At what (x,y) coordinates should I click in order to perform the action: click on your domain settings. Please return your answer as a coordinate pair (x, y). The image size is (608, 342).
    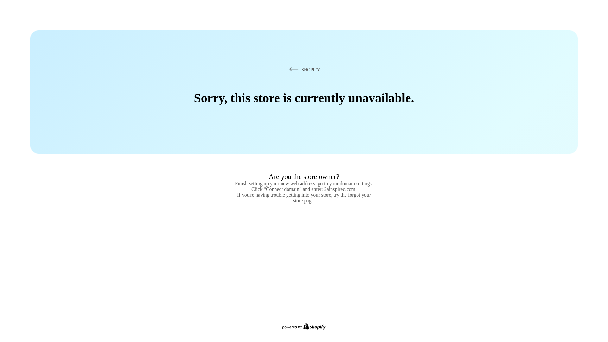
    Looking at the image, I should click on (351, 184).